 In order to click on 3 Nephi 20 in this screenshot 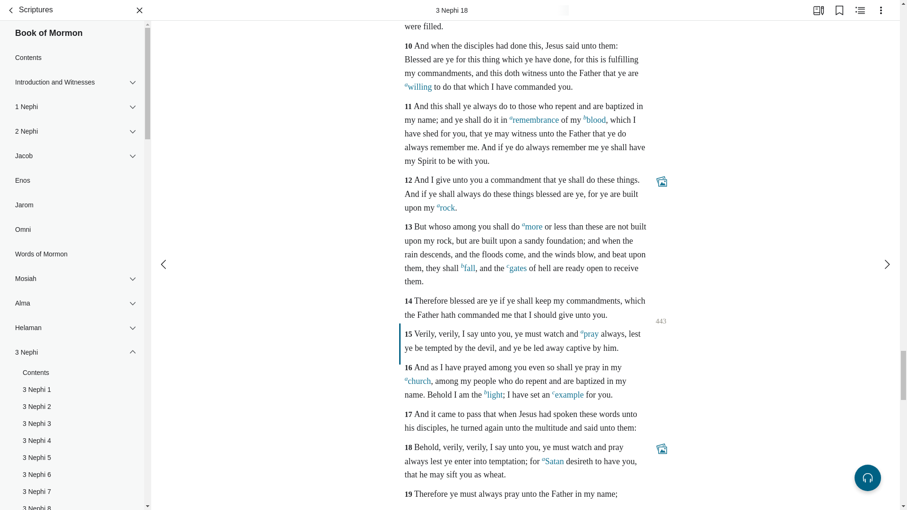, I will do `click(72, 196)`.